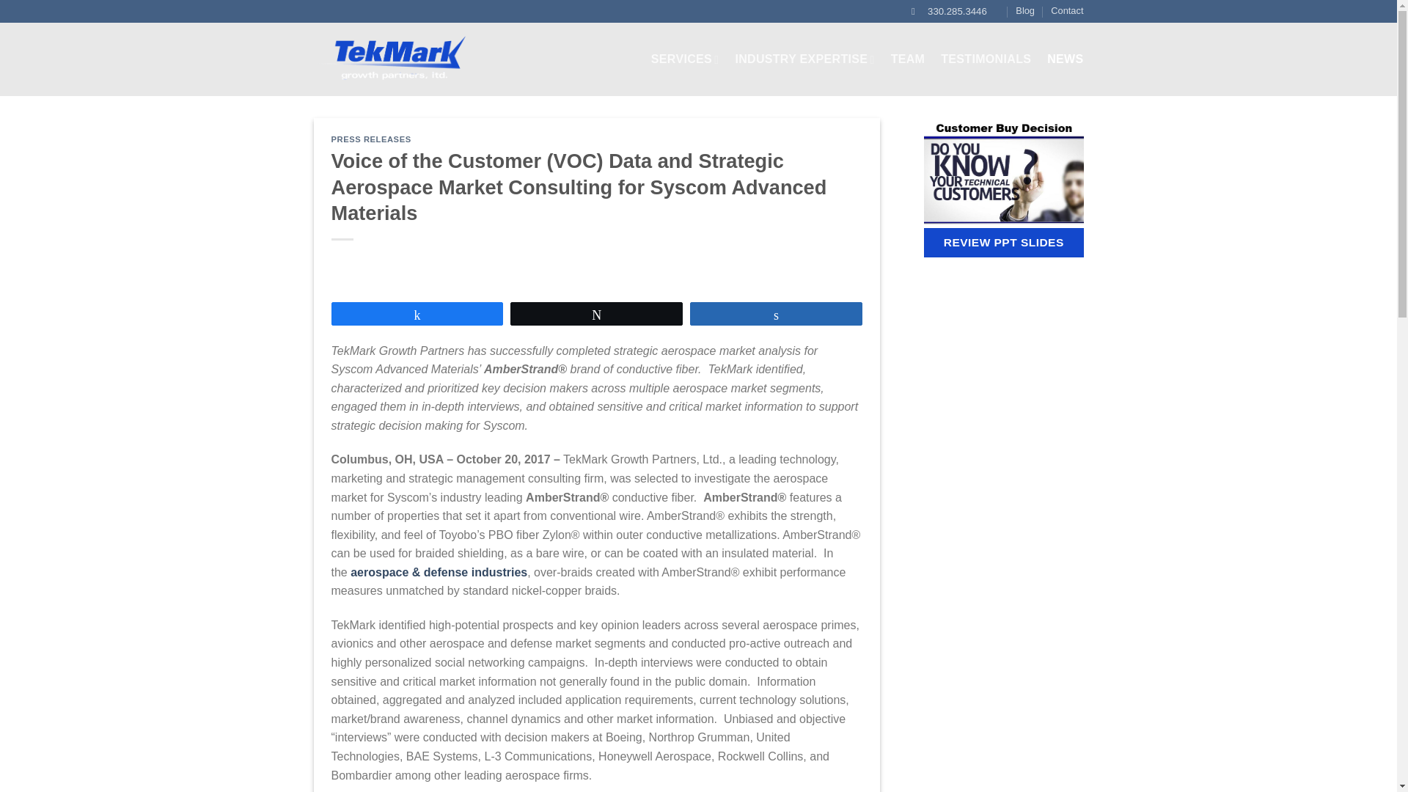  I want to click on SERVICES, so click(685, 59).